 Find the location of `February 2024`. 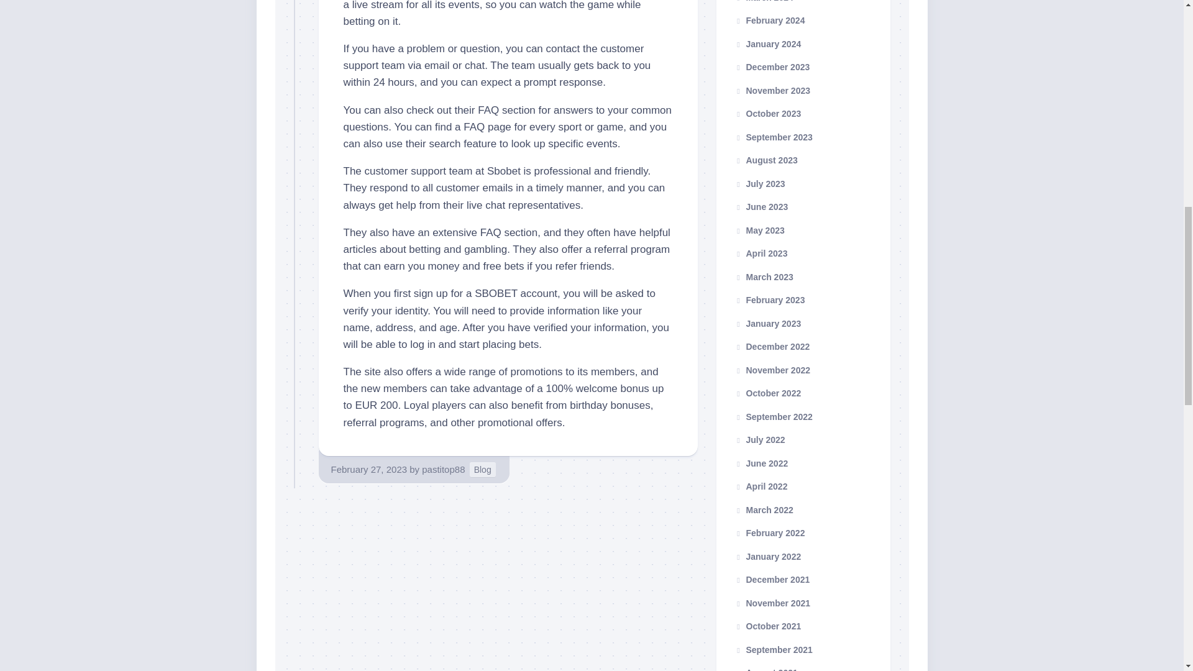

February 2024 is located at coordinates (769, 20).